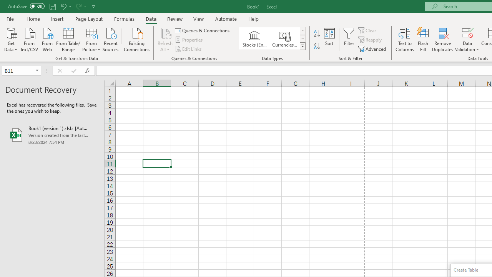  What do you see at coordinates (47, 39) in the screenshot?
I see `From Web` at bounding box center [47, 39].